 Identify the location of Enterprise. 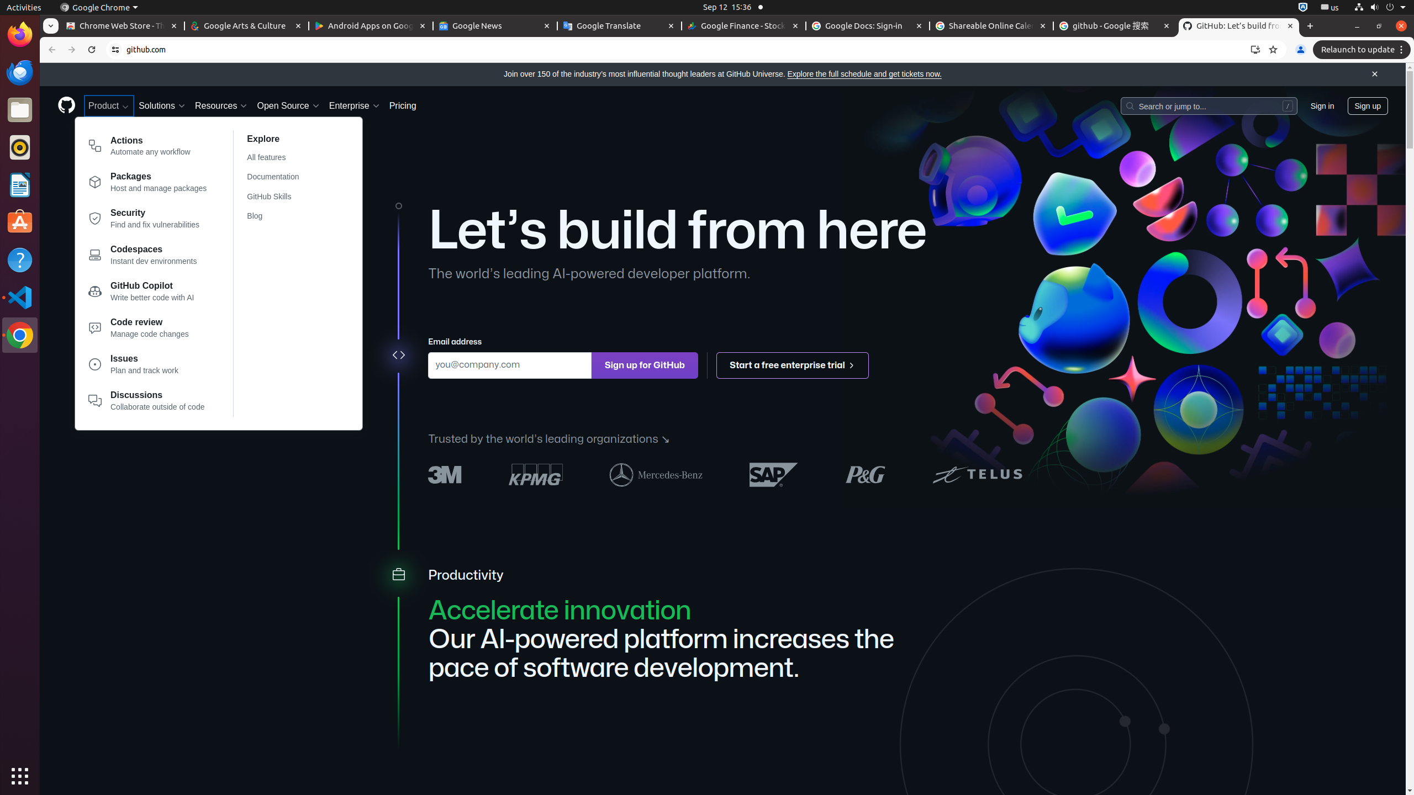
(355, 106).